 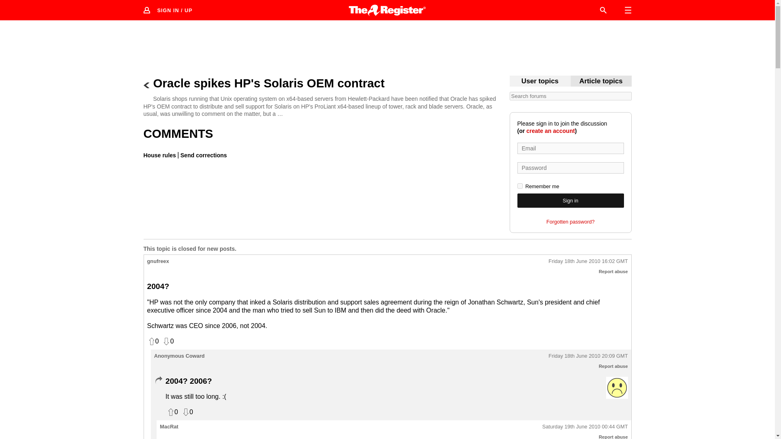 I want to click on Dislike this post? Vote it down!, so click(x=187, y=412).